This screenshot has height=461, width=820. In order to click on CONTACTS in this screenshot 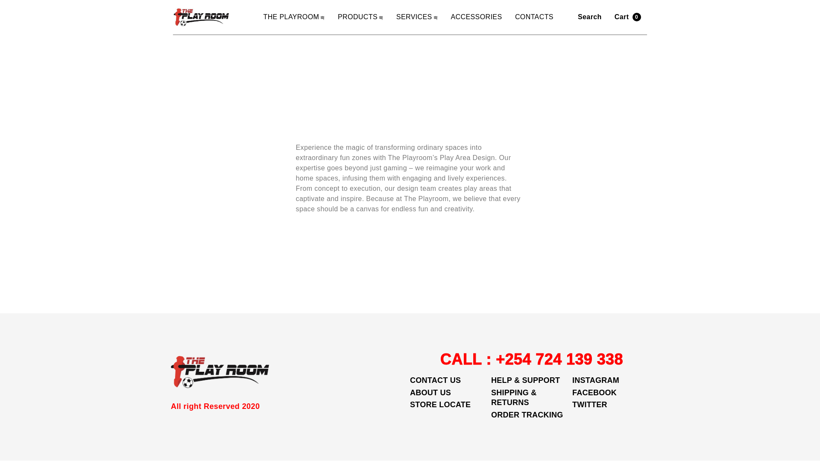, I will do `click(534, 17)`.